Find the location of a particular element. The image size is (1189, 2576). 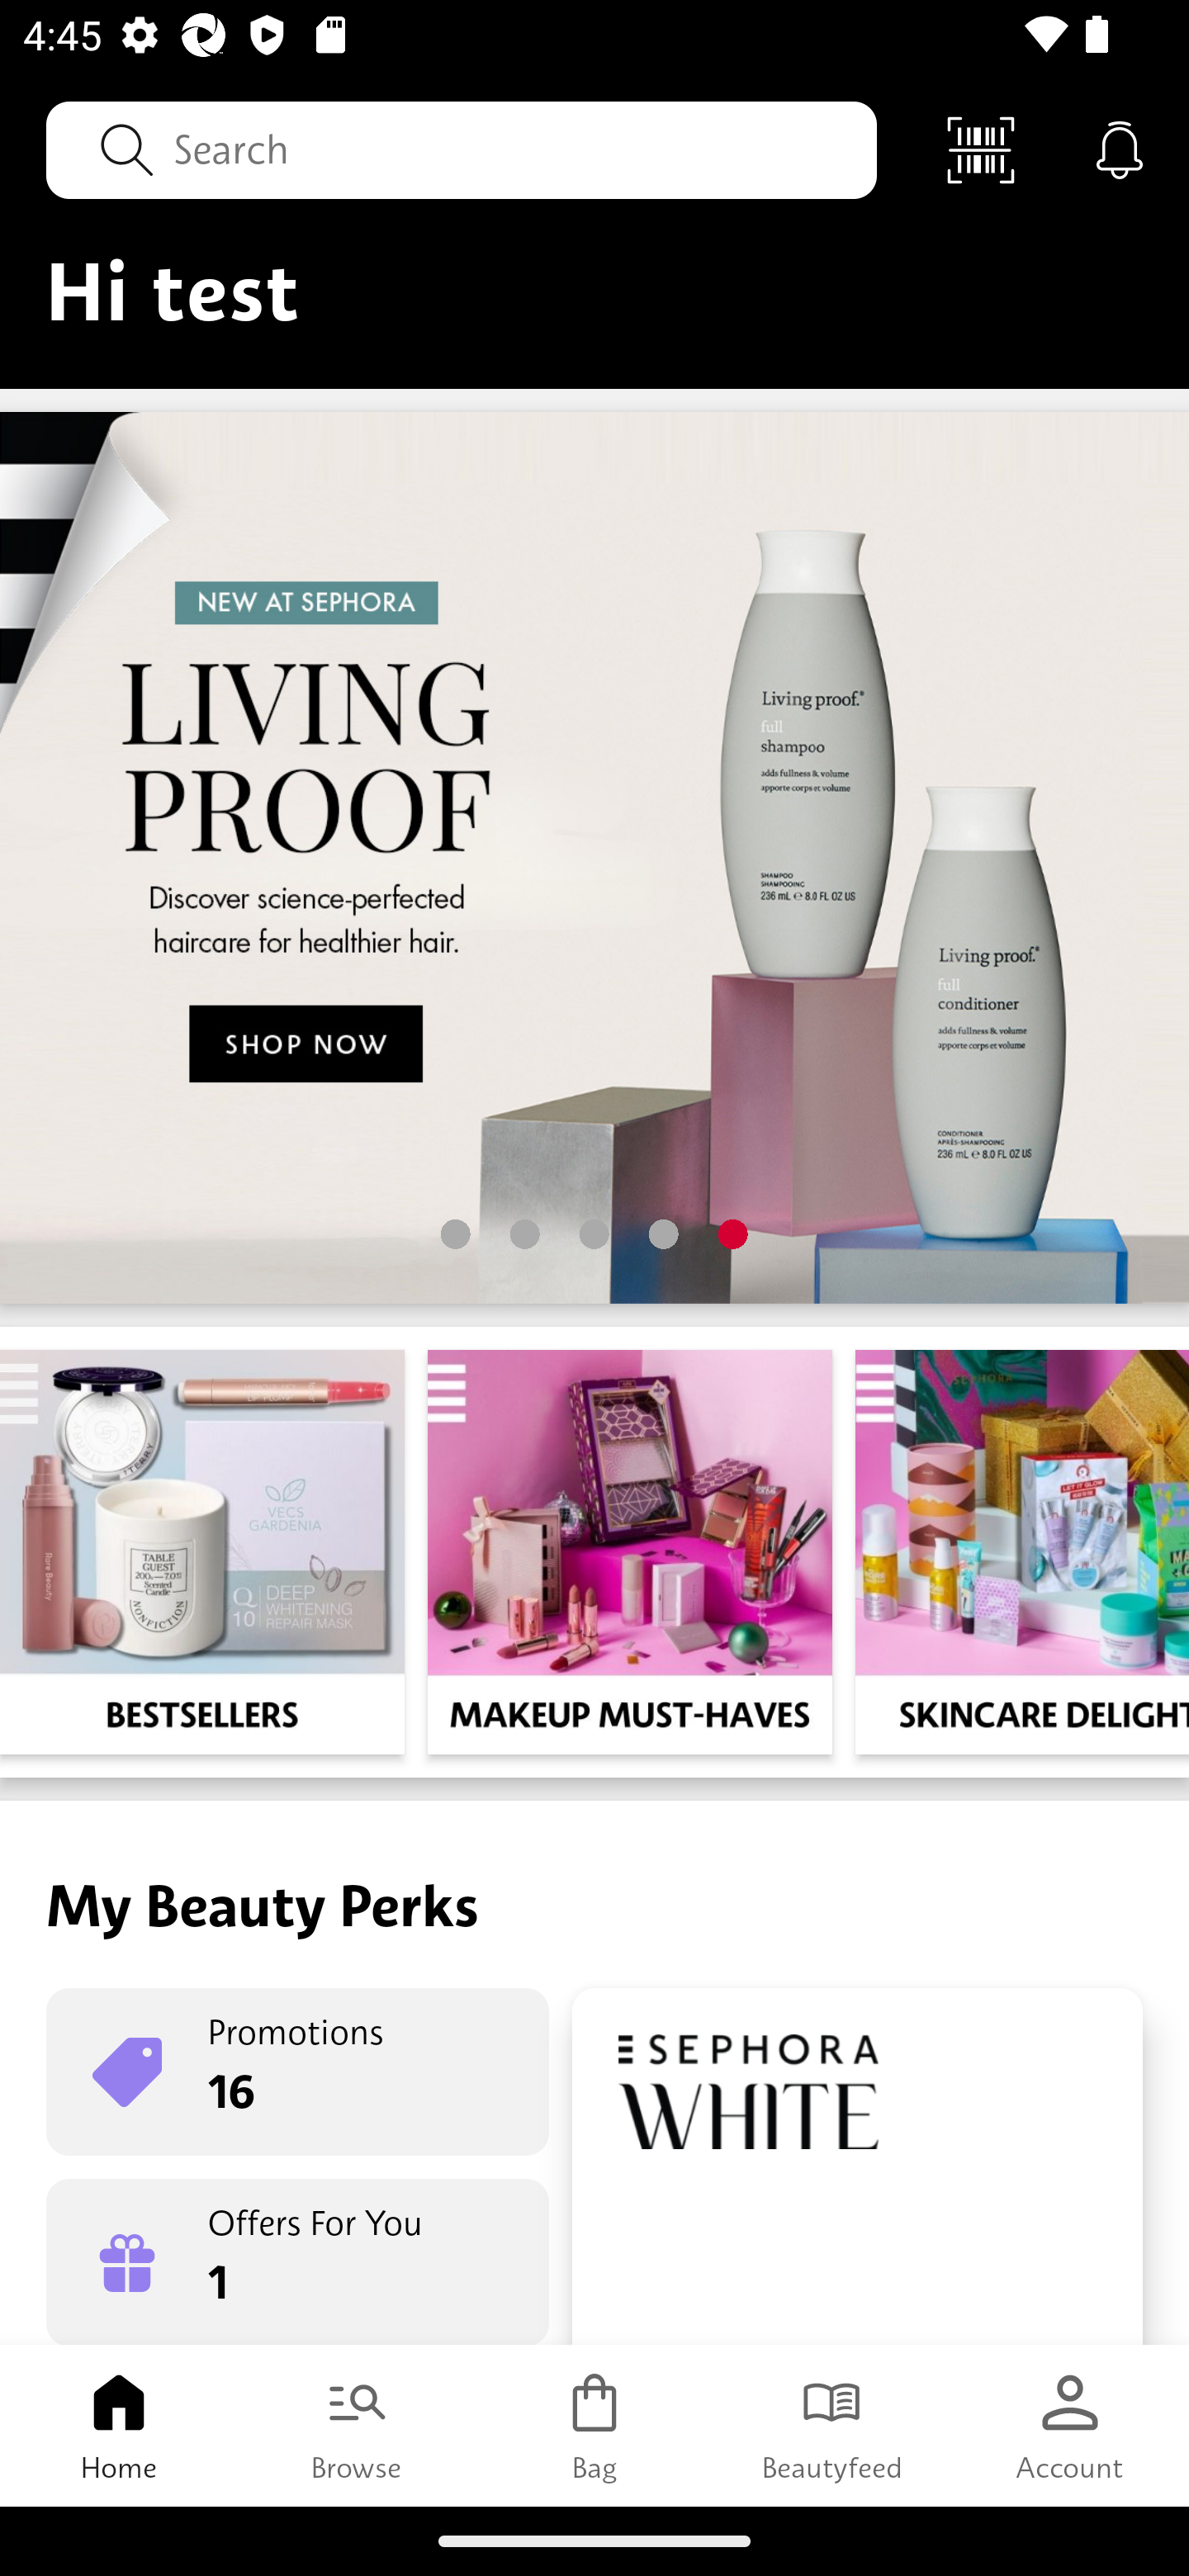

Notifications is located at coordinates (1120, 149).